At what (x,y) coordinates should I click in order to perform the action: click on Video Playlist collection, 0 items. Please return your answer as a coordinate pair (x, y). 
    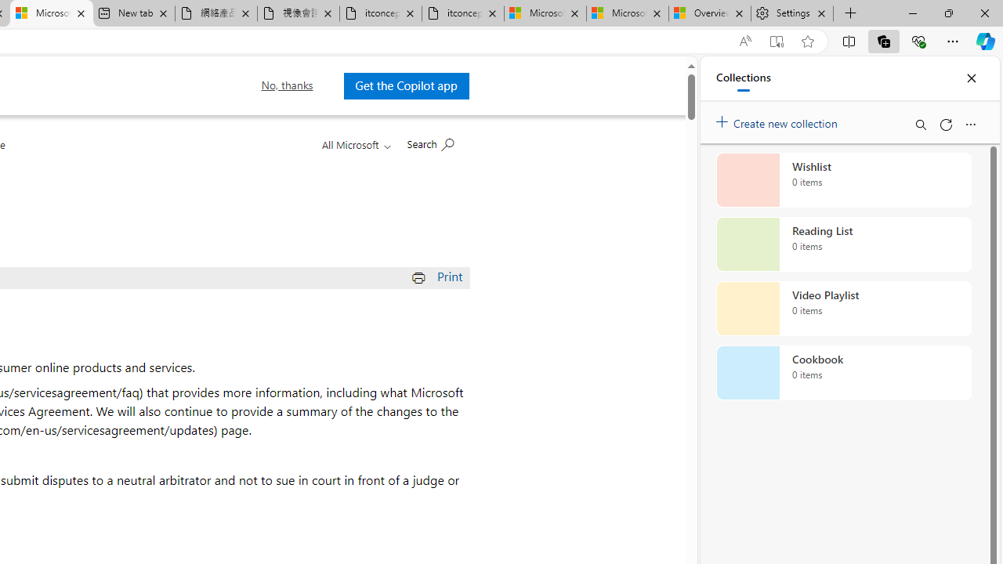
    Looking at the image, I should click on (843, 309).